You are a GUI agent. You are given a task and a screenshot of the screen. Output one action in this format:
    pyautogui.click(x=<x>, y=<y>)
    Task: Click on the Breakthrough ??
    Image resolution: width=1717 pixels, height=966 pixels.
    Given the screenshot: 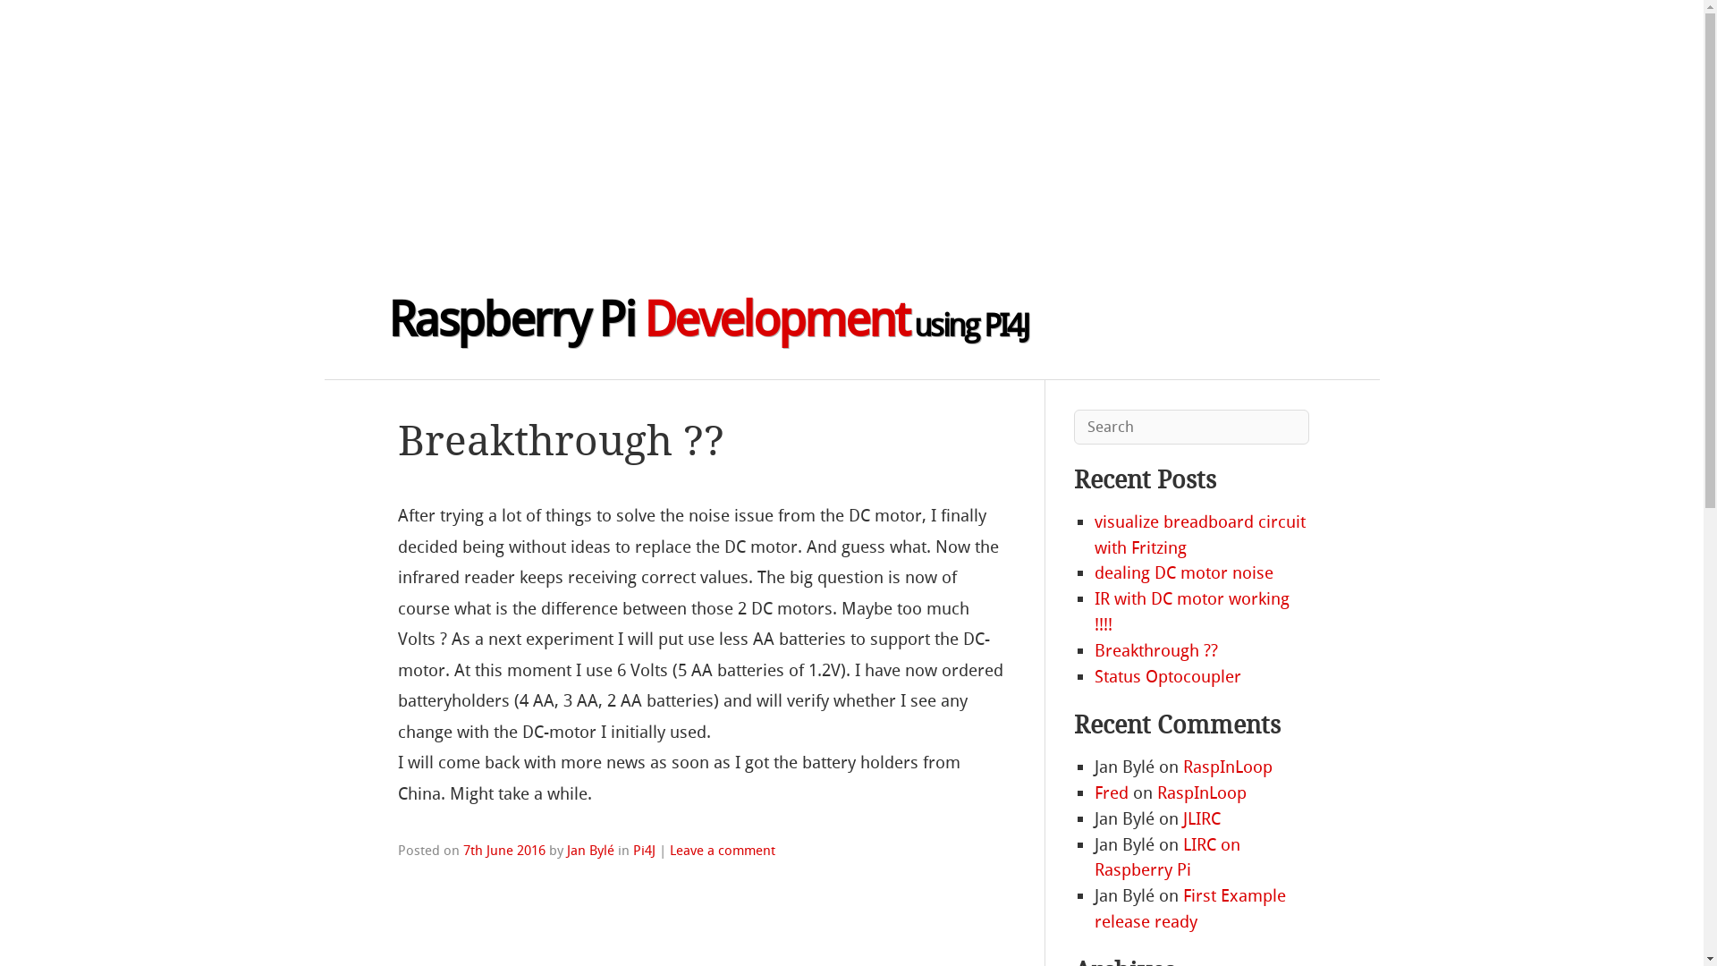 What is the action you would take?
    pyautogui.click(x=1156, y=651)
    